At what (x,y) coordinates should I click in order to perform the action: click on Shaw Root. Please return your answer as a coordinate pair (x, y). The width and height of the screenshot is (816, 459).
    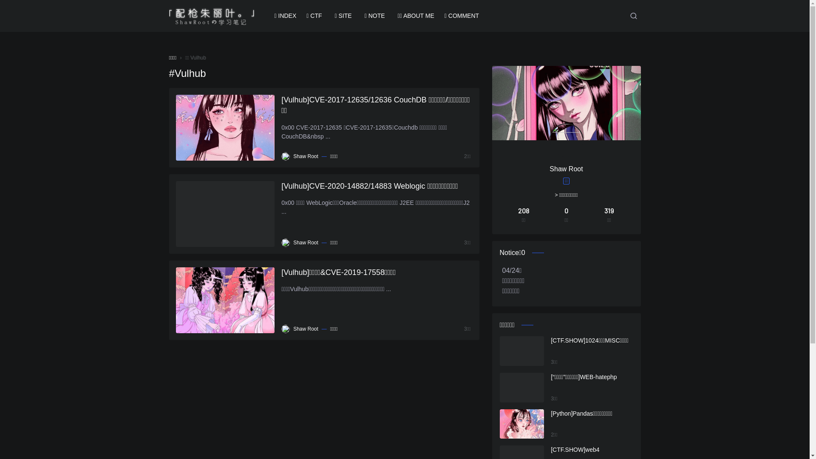
    Looking at the image, I should click on (306, 156).